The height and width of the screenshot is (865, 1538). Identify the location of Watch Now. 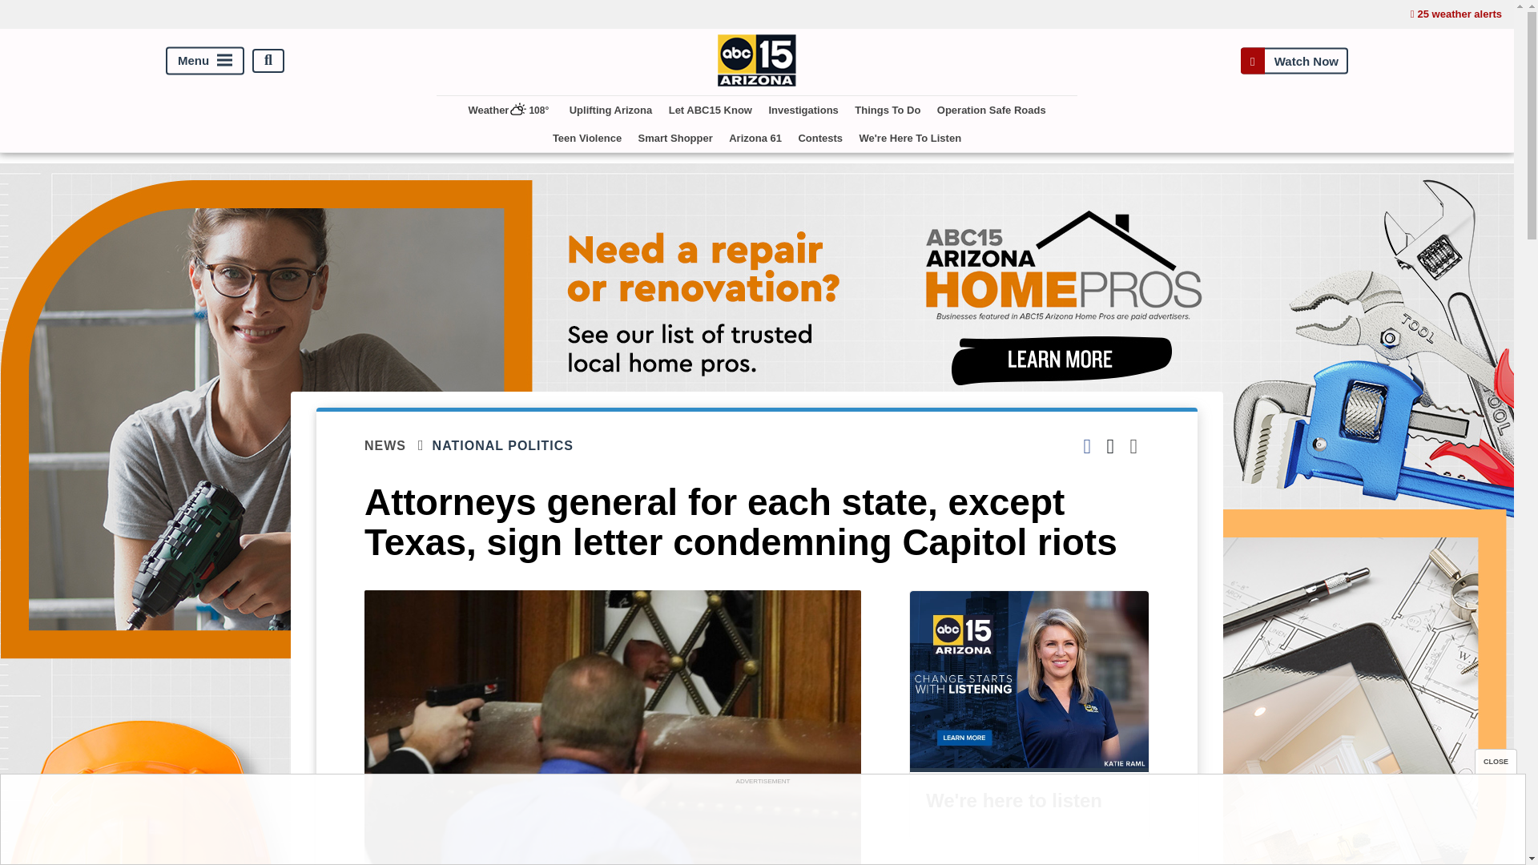
(1294, 60).